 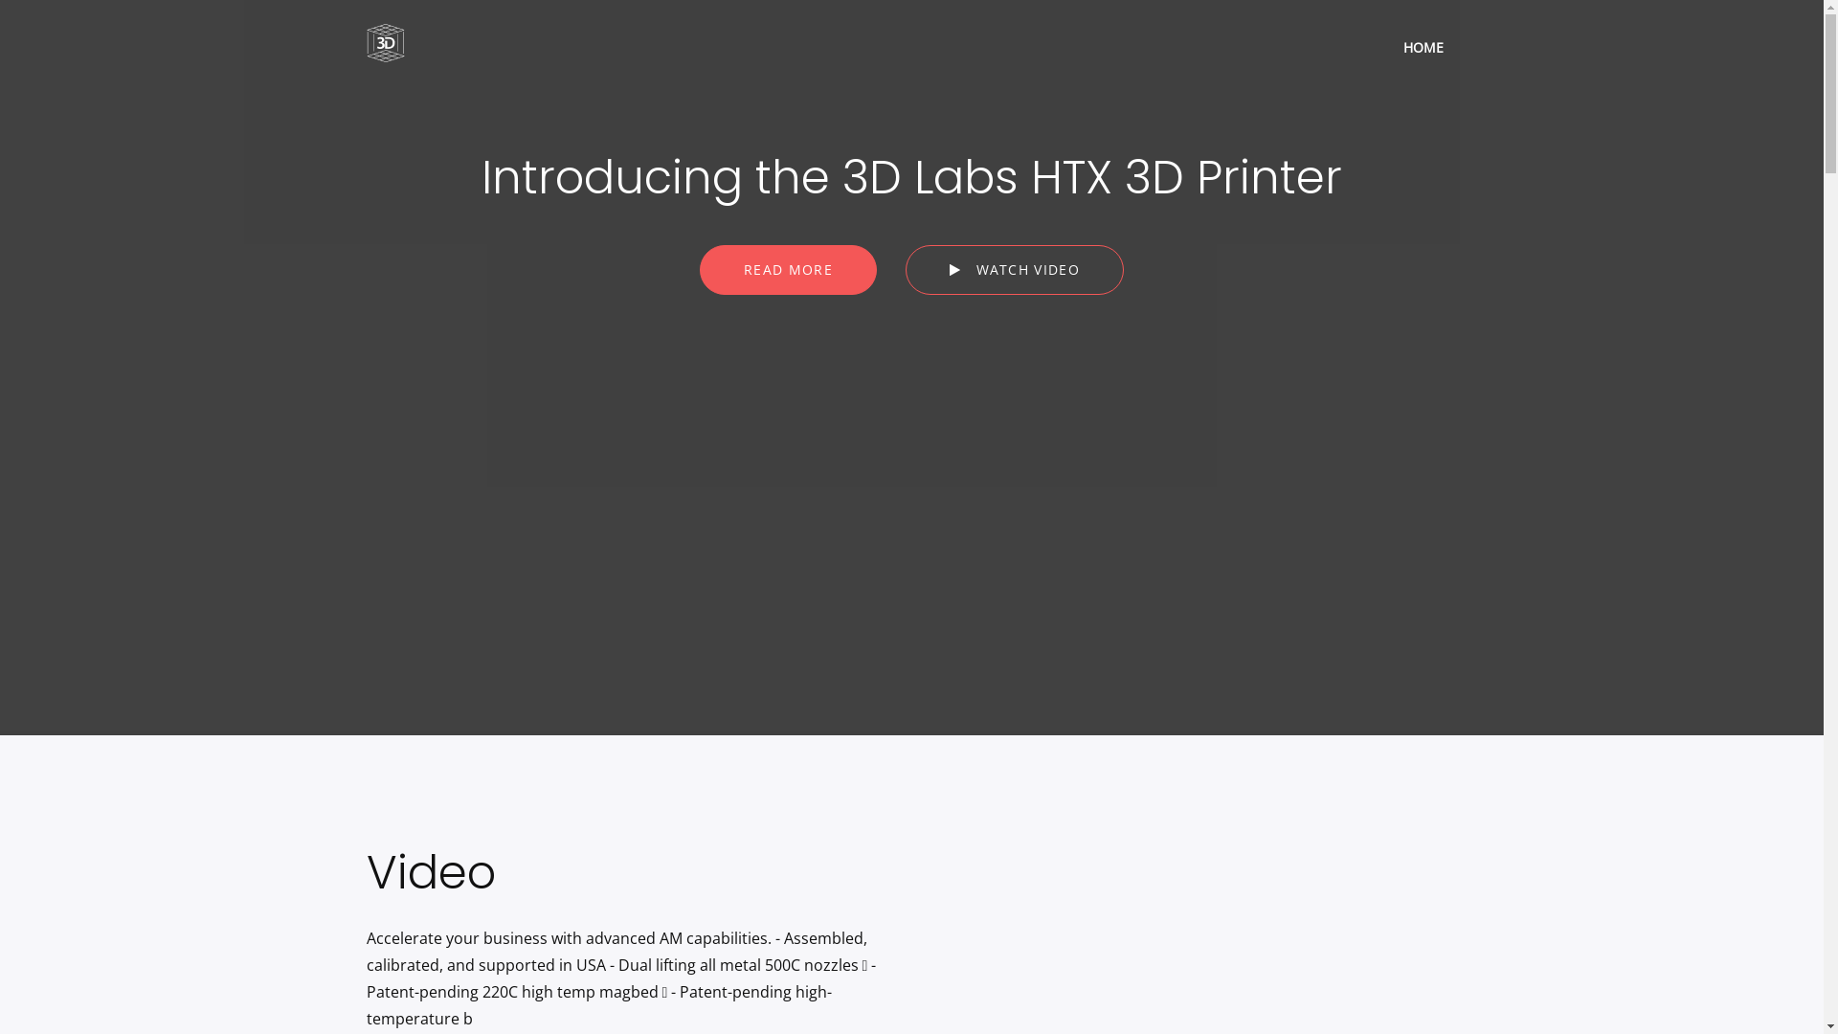 I want to click on READ MORE, so click(x=789, y=270).